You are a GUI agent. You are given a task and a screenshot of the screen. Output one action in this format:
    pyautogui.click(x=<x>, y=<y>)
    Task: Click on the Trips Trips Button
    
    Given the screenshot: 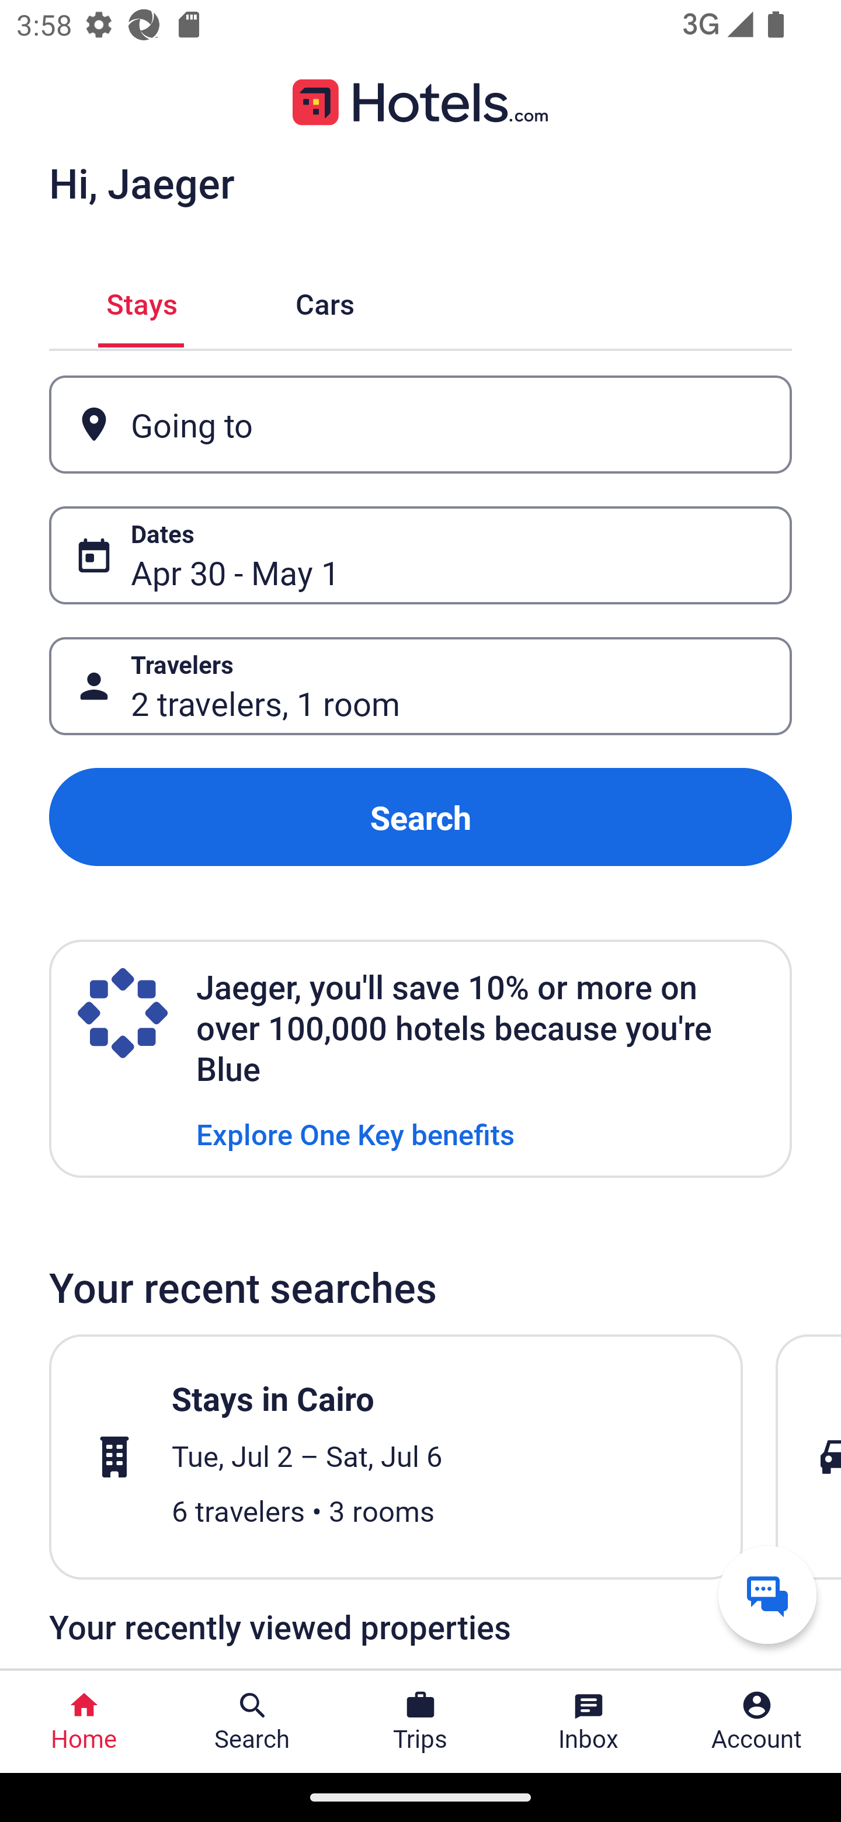 What is the action you would take?
    pyautogui.click(x=420, y=1722)
    